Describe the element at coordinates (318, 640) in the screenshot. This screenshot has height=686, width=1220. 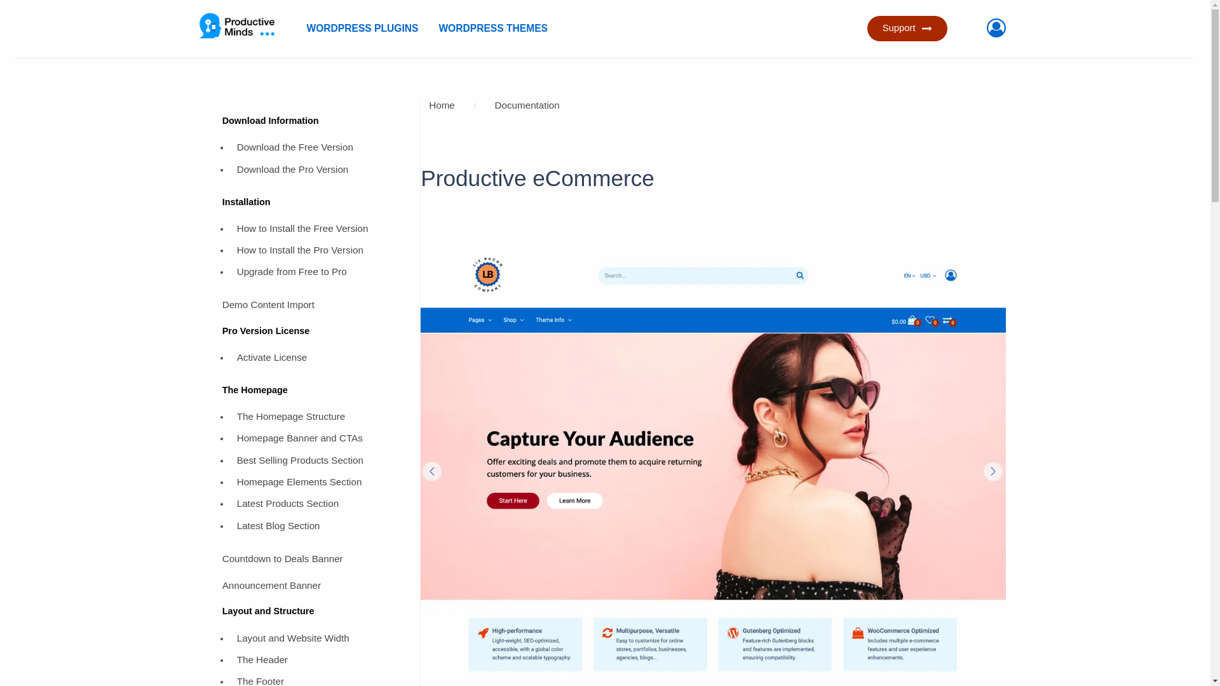
I see `Layout and Website Width` at that location.